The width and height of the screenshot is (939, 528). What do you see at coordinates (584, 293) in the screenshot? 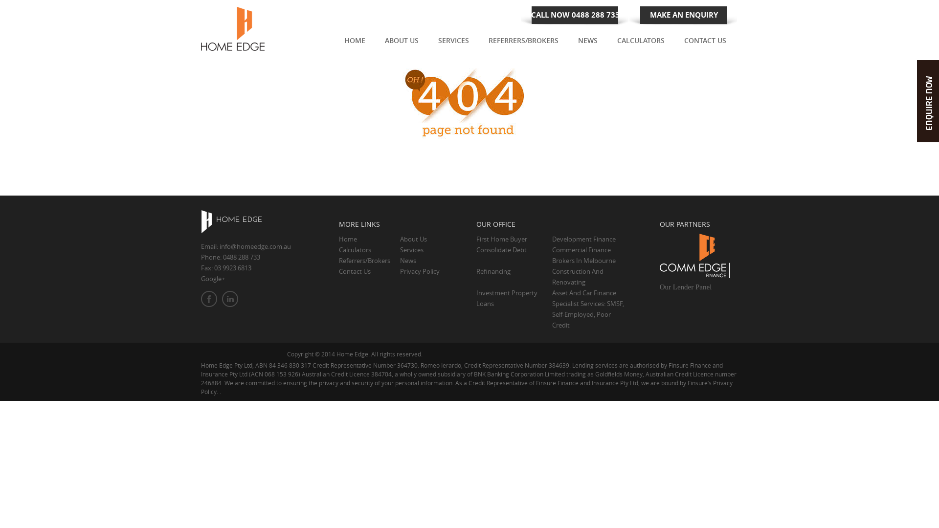
I see `Asset And Car Finance` at bounding box center [584, 293].